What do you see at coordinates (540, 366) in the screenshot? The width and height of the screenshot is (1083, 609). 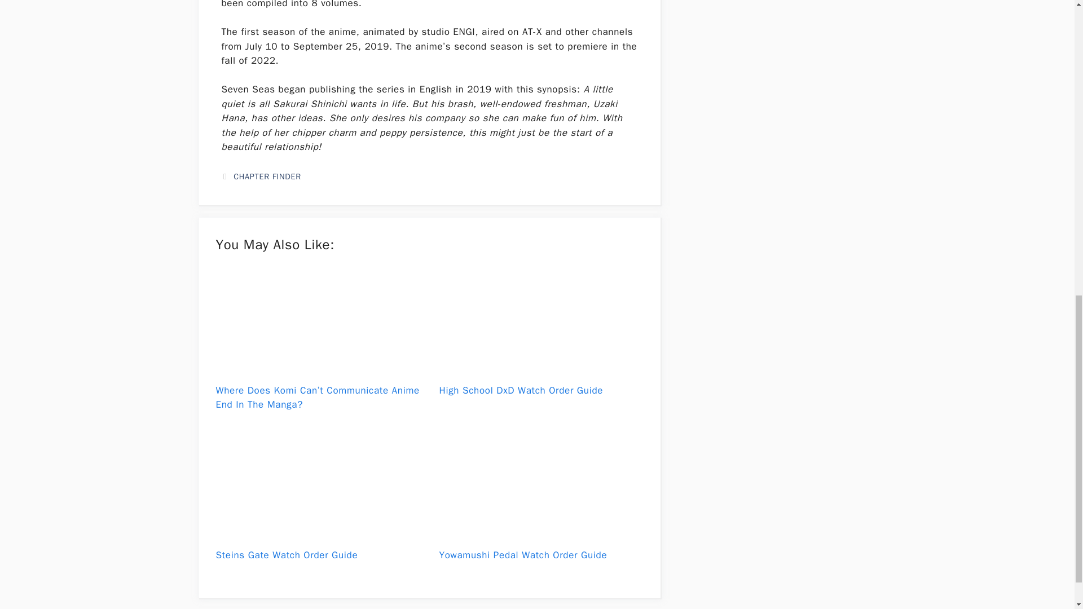 I see `High School DxD Watch Order Guide` at bounding box center [540, 366].